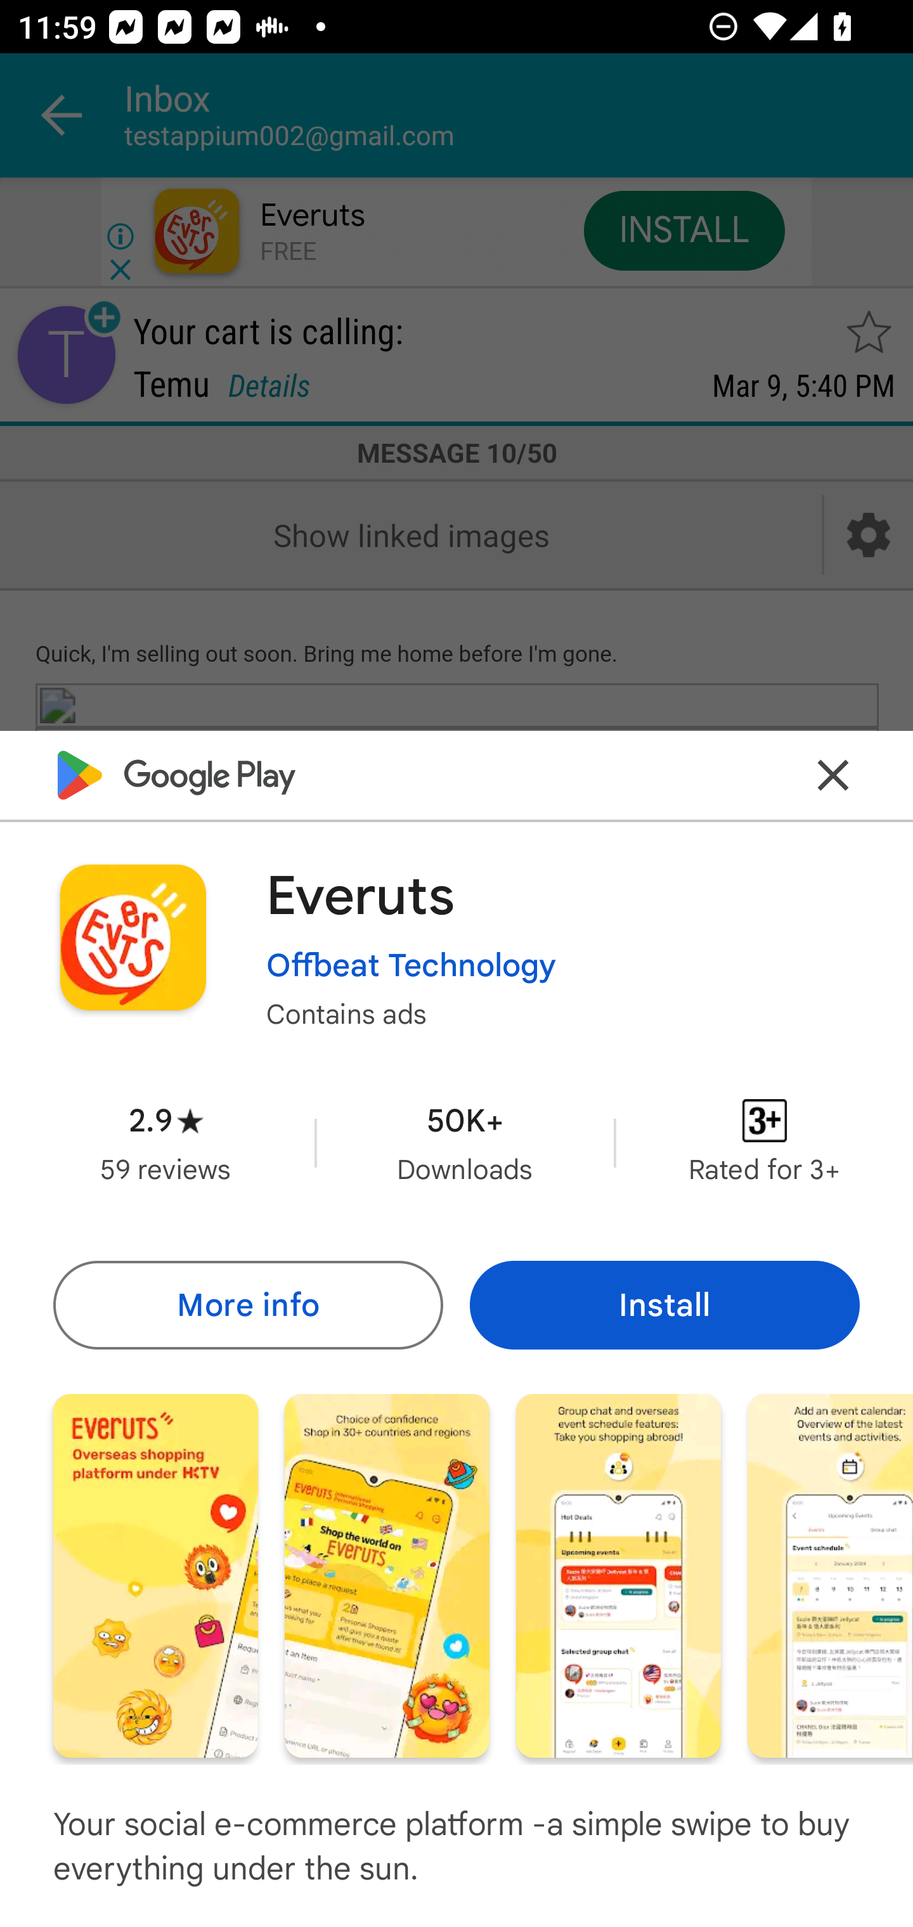 This screenshot has width=913, height=1927. What do you see at coordinates (155, 1575) in the screenshot?
I see `Screenshot "1" of "7"` at bounding box center [155, 1575].